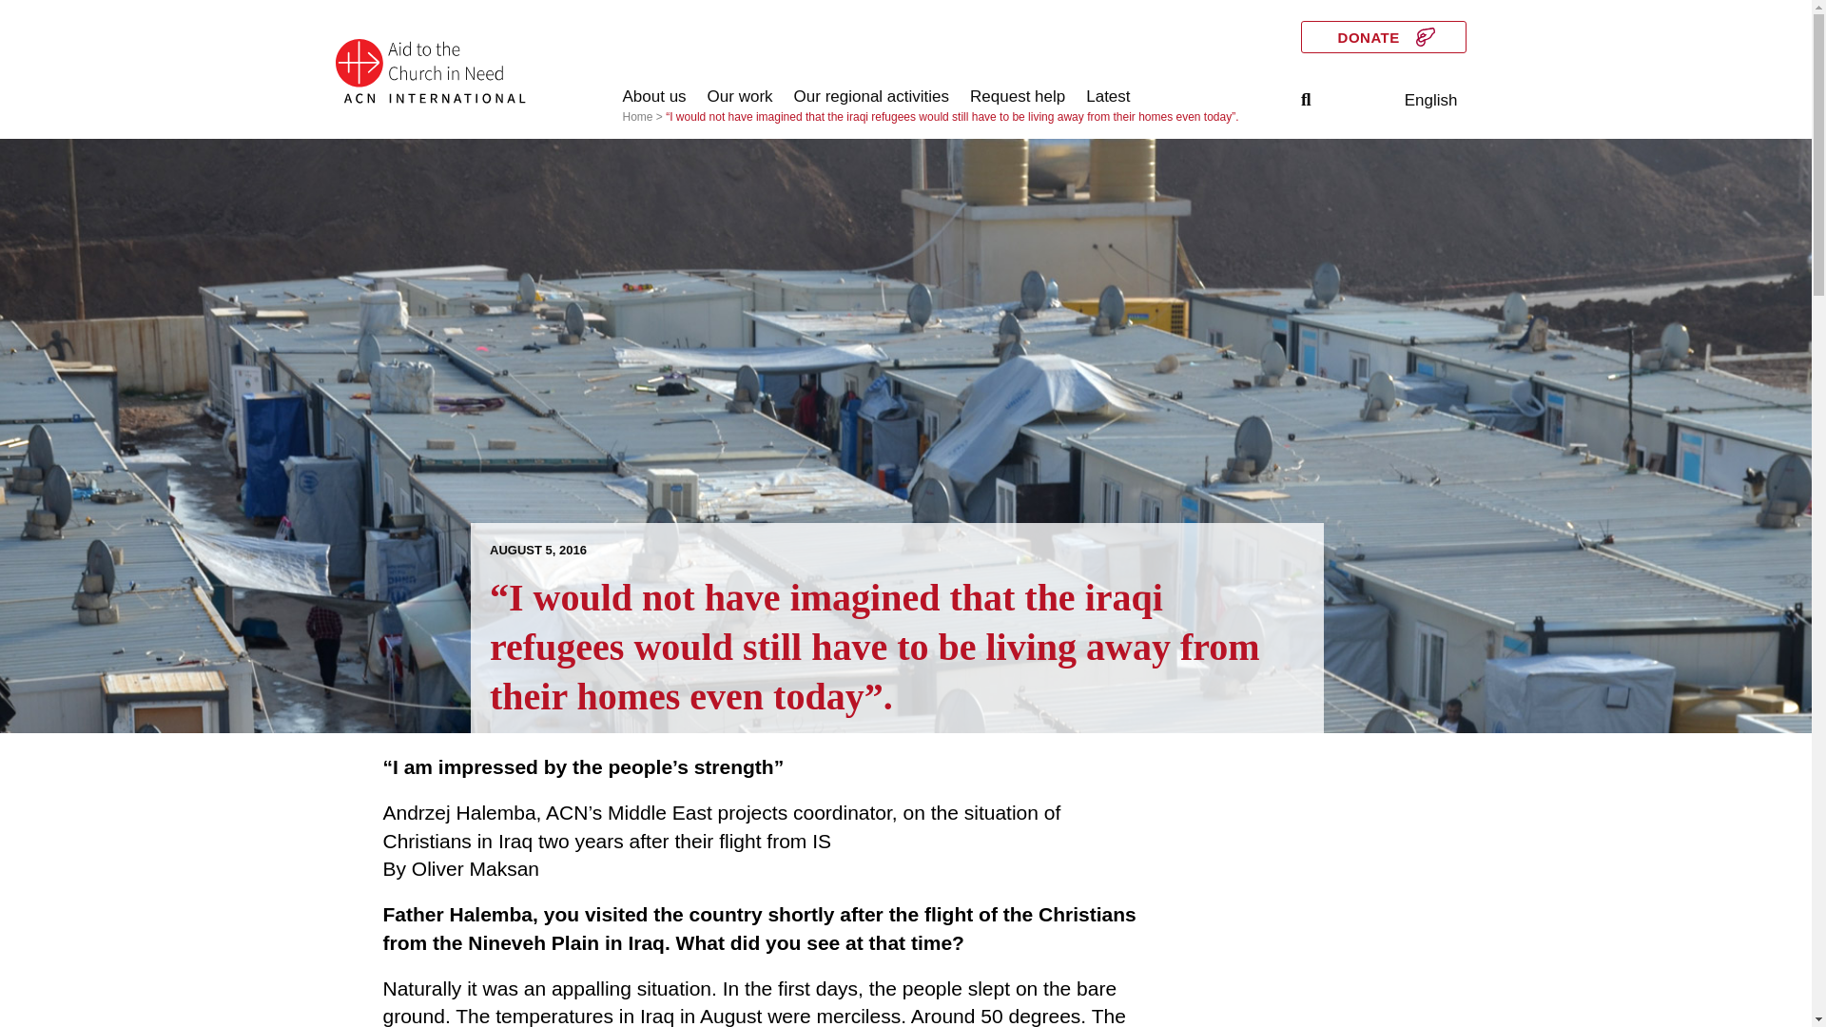 This screenshot has width=1826, height=1027. Describe the element at coordinates (1017, 97) in the screenshot. I see `Request help` at that location.